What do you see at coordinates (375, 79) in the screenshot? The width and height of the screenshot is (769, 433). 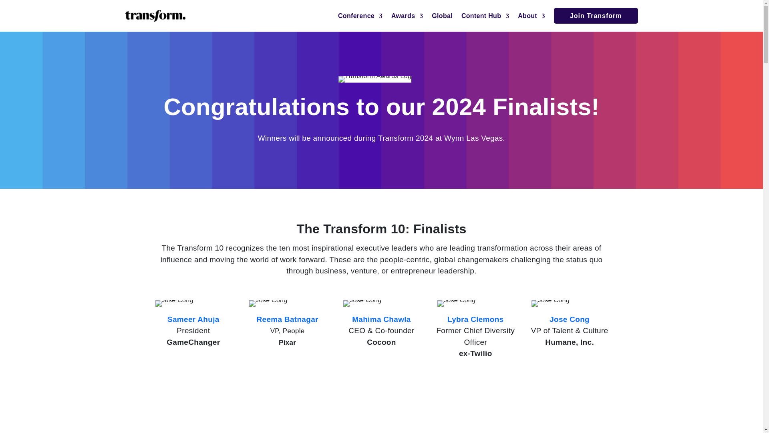 I see `t-awards reversed` at bounding box center [375, 79].